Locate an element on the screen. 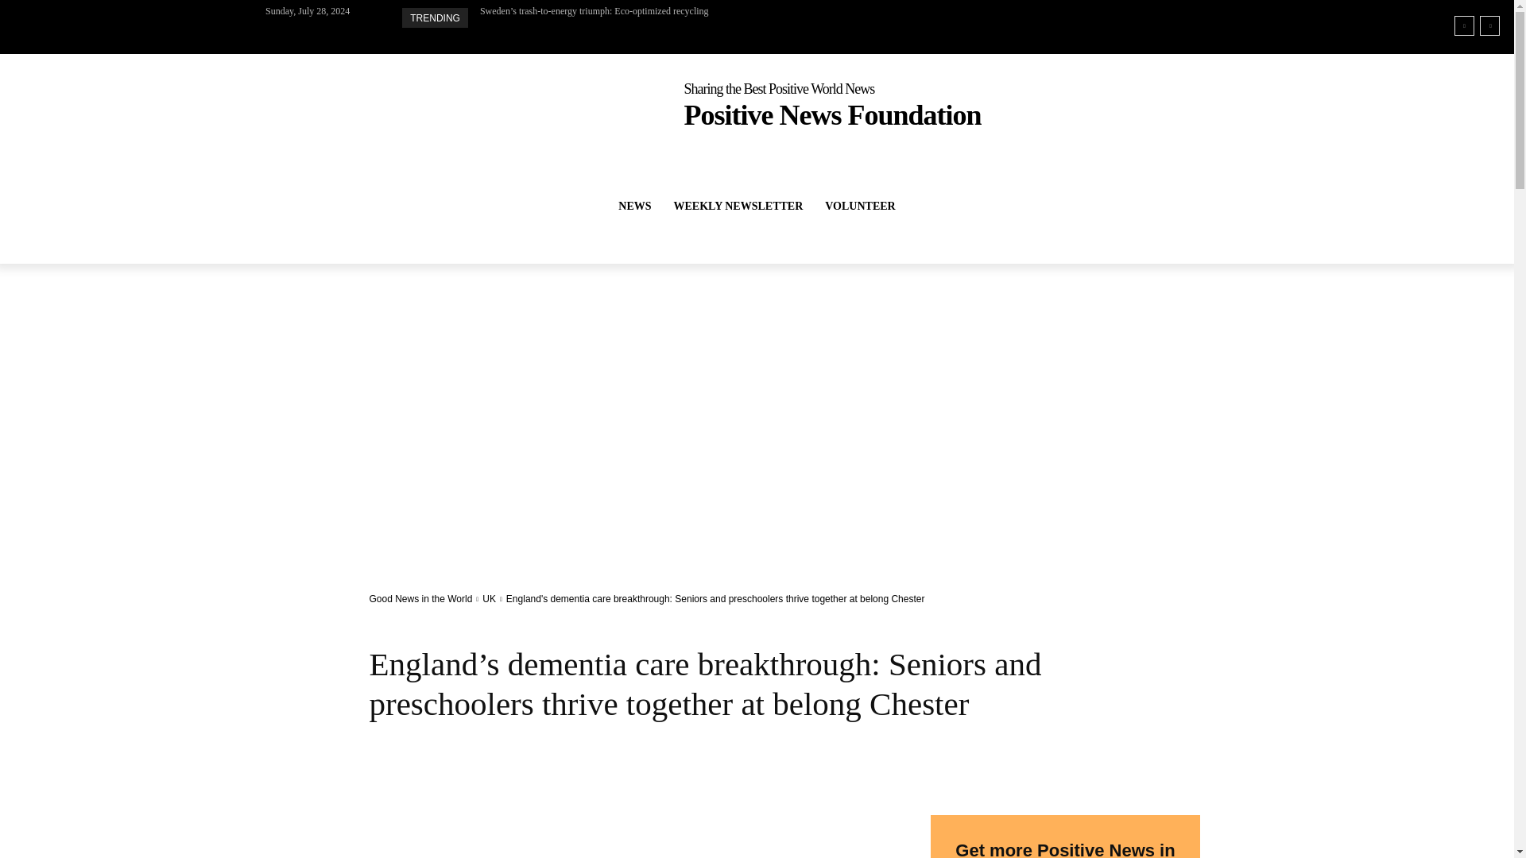  UK is located at coordinates (489, 599).